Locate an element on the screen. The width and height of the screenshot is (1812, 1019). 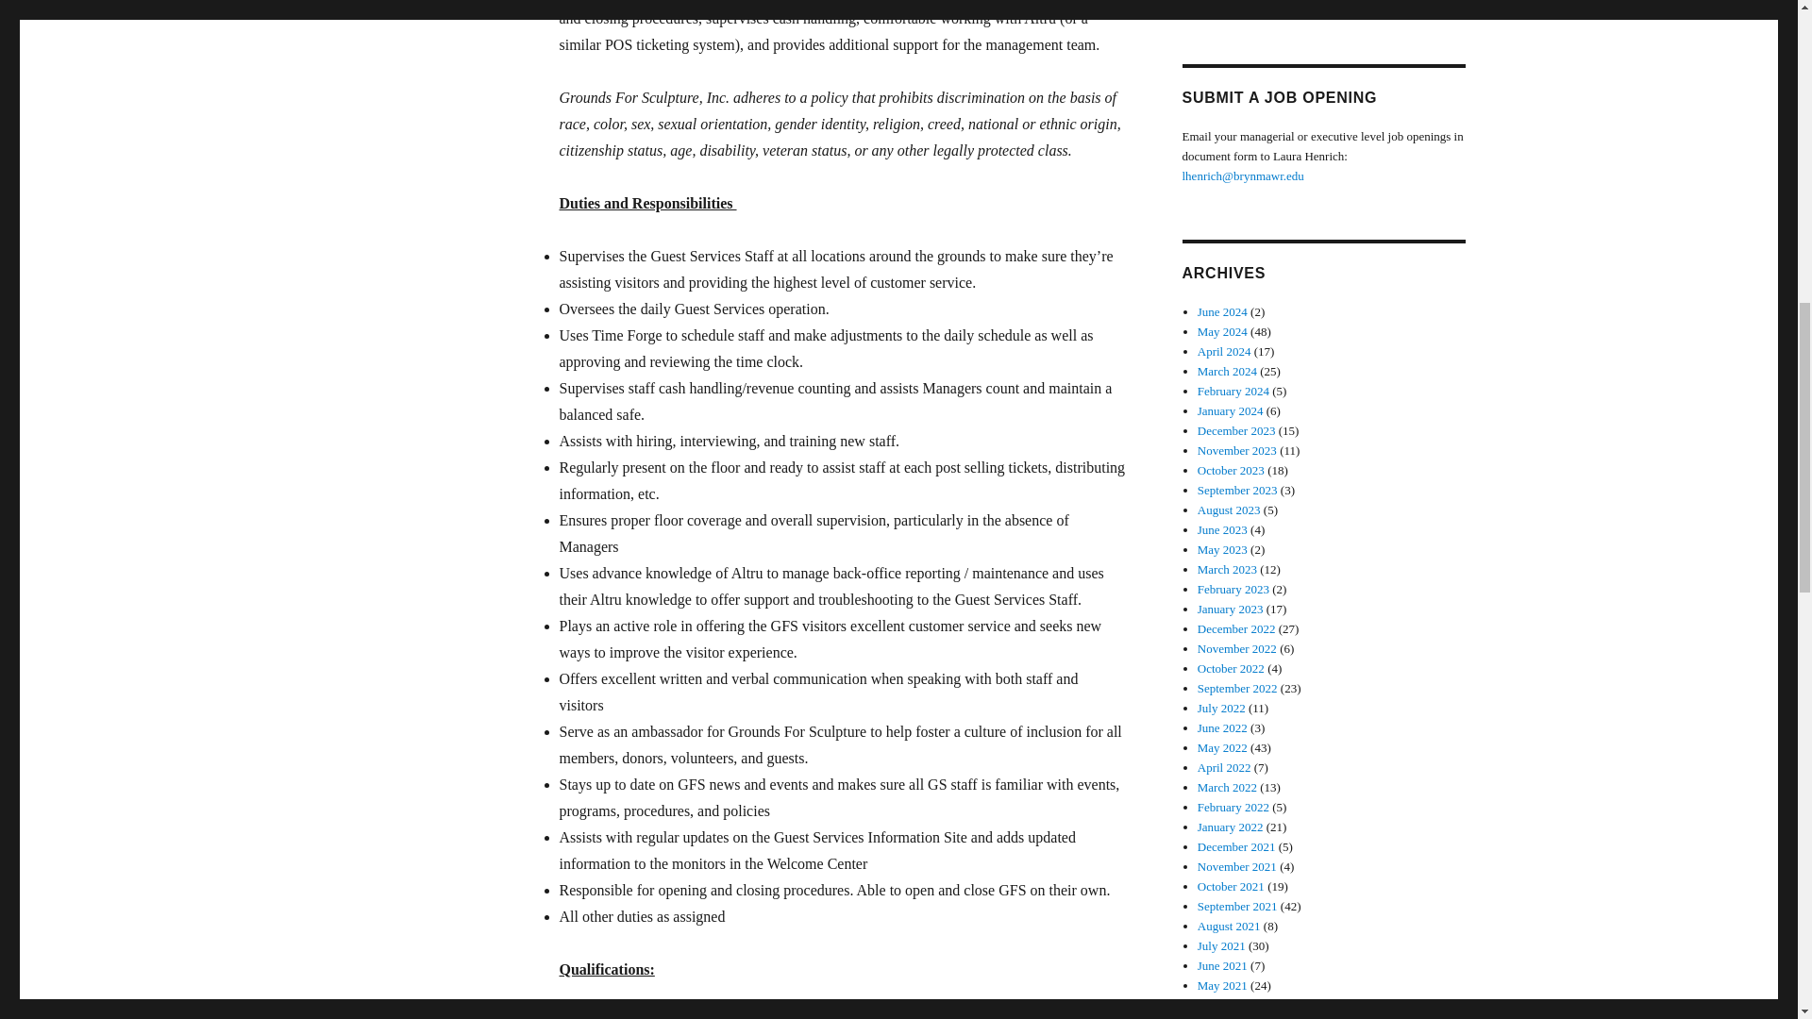
Idealist.org is located at coordinates (1225, 4).